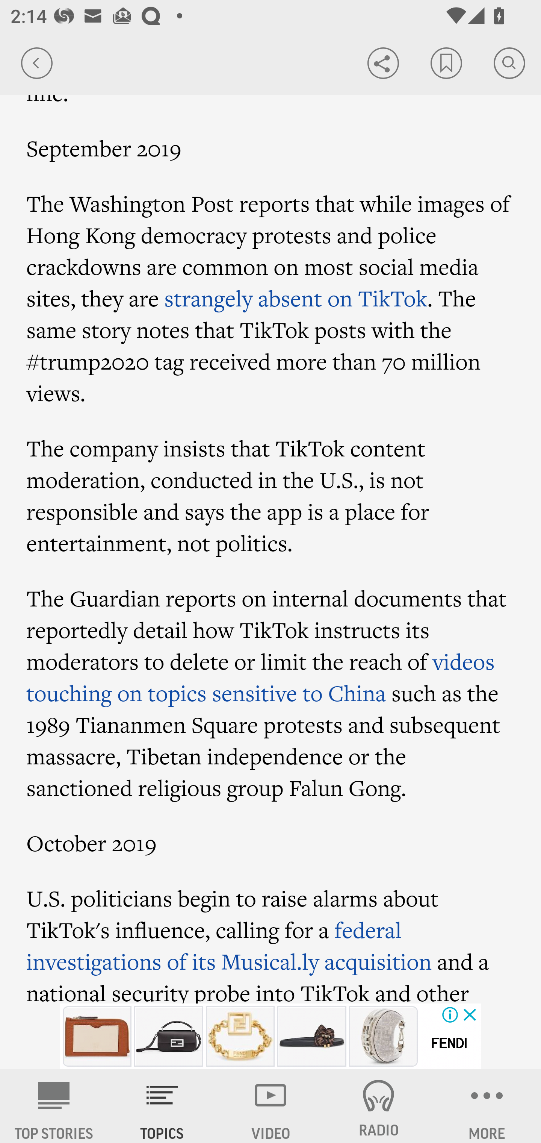 Image resolution: width=541 pixels, height=1143 pixels. I want to click on MORE, so click(487, 1106).